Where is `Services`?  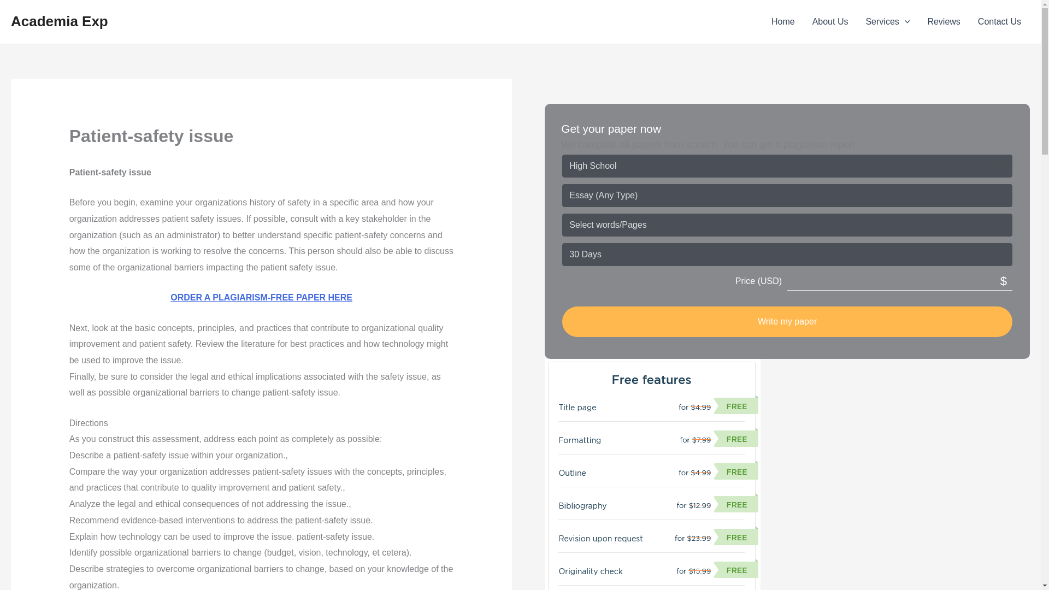 Services is located at coordinates (887, 22).